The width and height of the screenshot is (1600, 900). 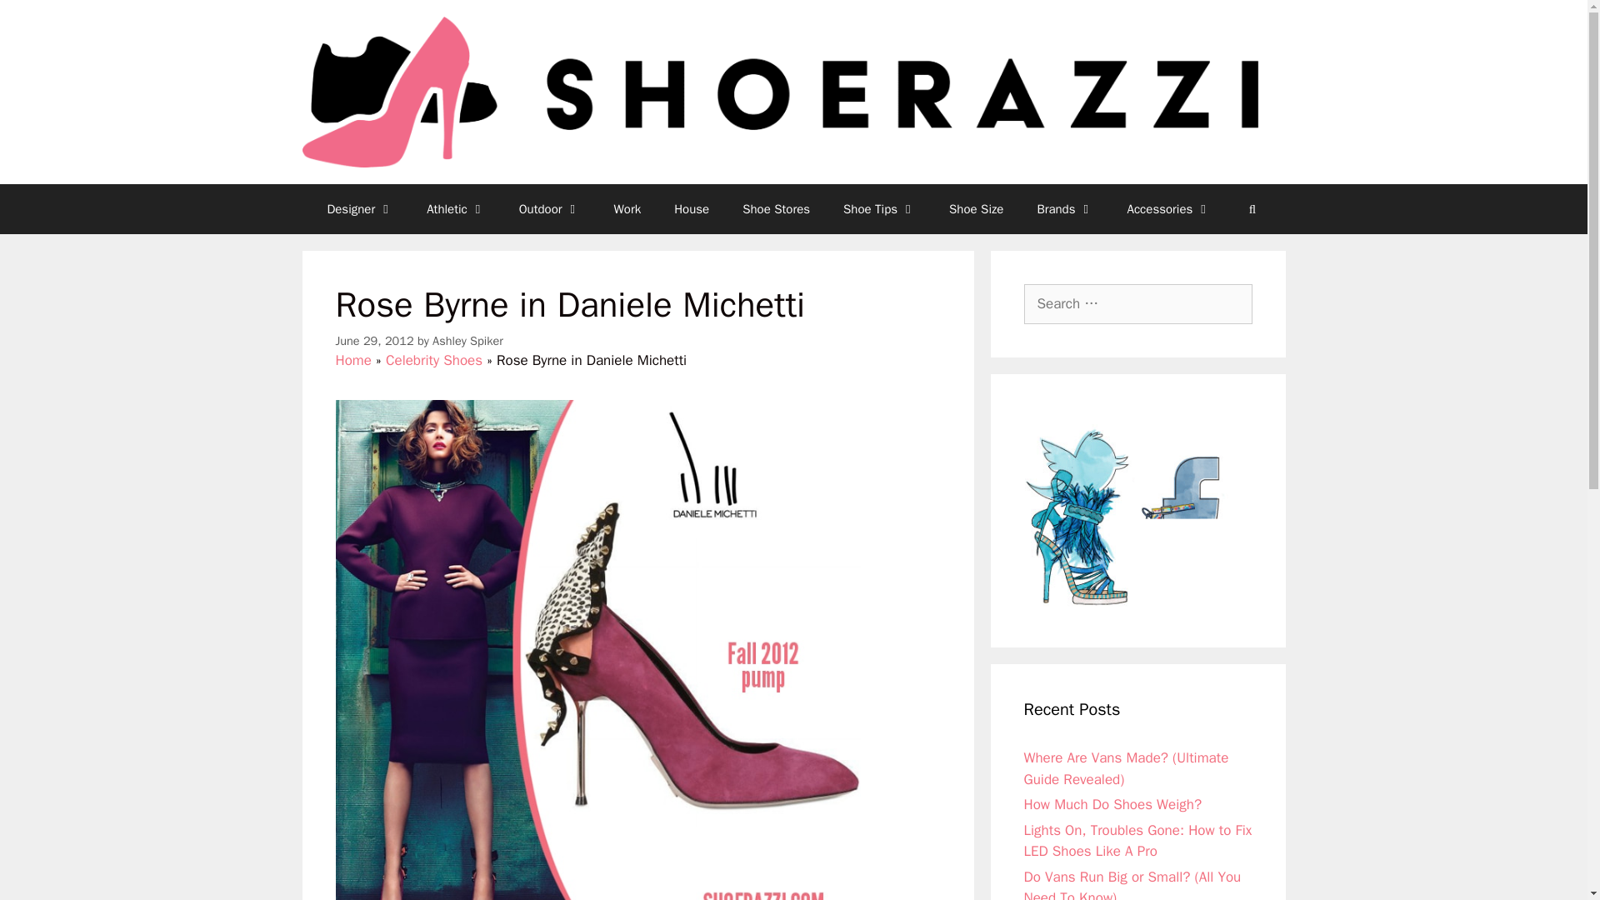 What do you see at coordinates (627, 208) in the screenshot?
I see `Work` at bounding box center [627, 208].